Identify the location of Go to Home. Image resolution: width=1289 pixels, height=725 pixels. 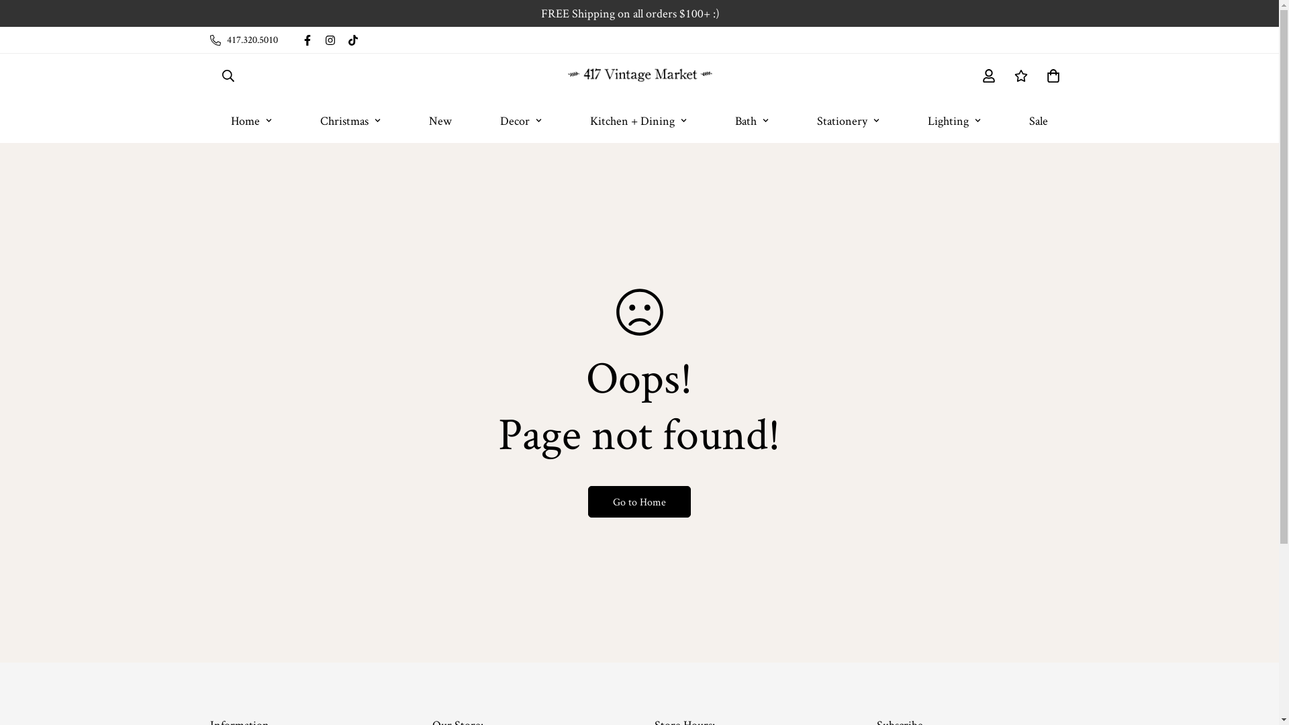
(639, 502).